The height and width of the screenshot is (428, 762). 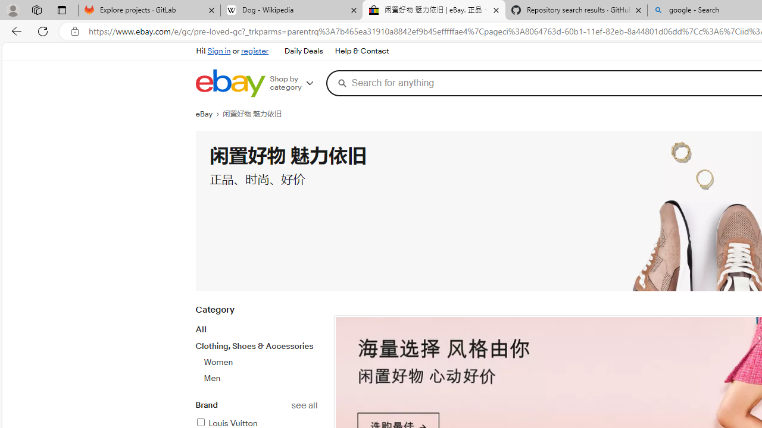 I want to click on Daily Deals, so click(x=303, y=51).